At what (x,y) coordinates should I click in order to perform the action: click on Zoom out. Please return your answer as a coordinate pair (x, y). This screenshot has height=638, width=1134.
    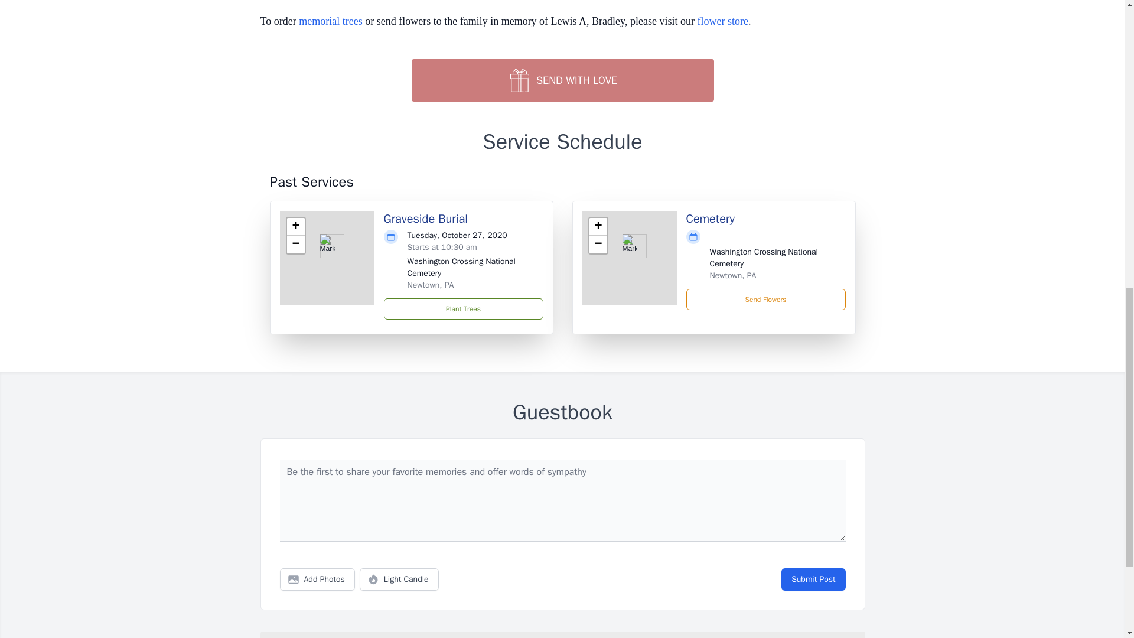
    Looking at the image, I should click on (295, 244).